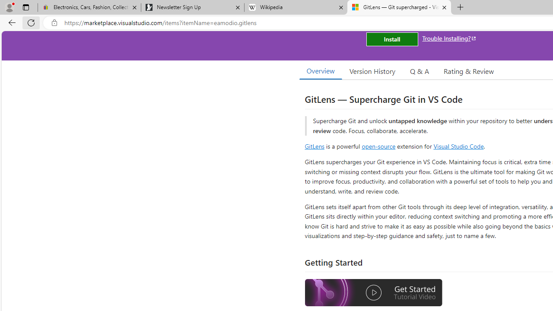  I want to click on Rating & Review, so click(468, 71).